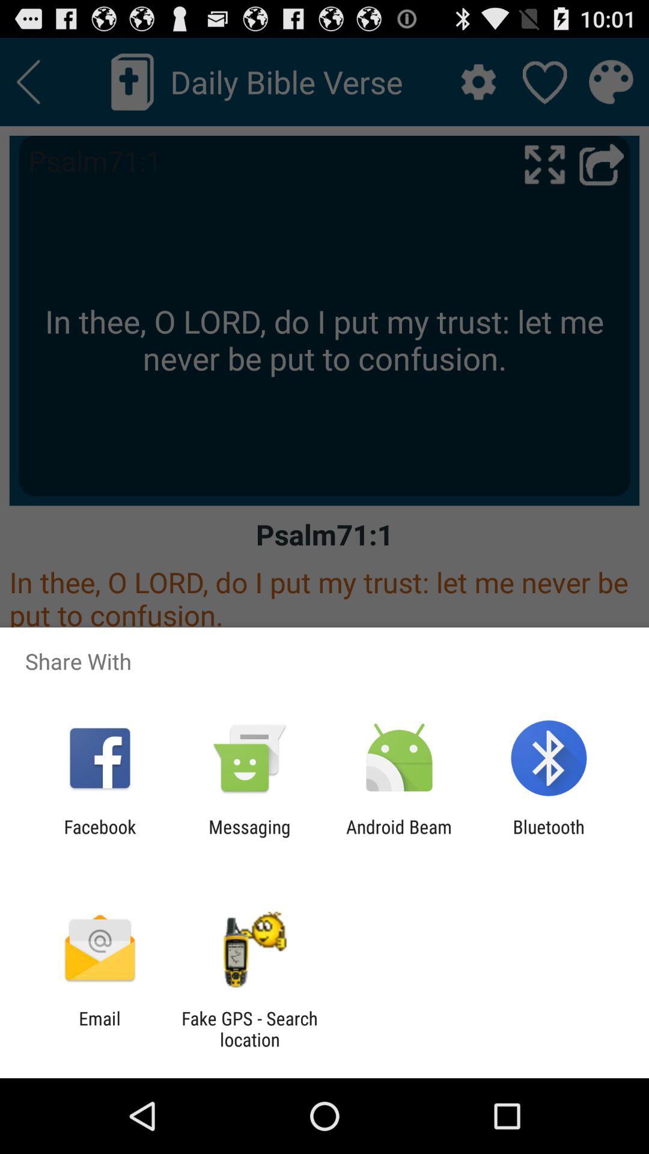 The width and height of the screenshot is (649, 1154). What do you see at coordinates (100, 837) in the screenshot?
I see `choose app next to the messaging icon` at bounding box center [100, 837].